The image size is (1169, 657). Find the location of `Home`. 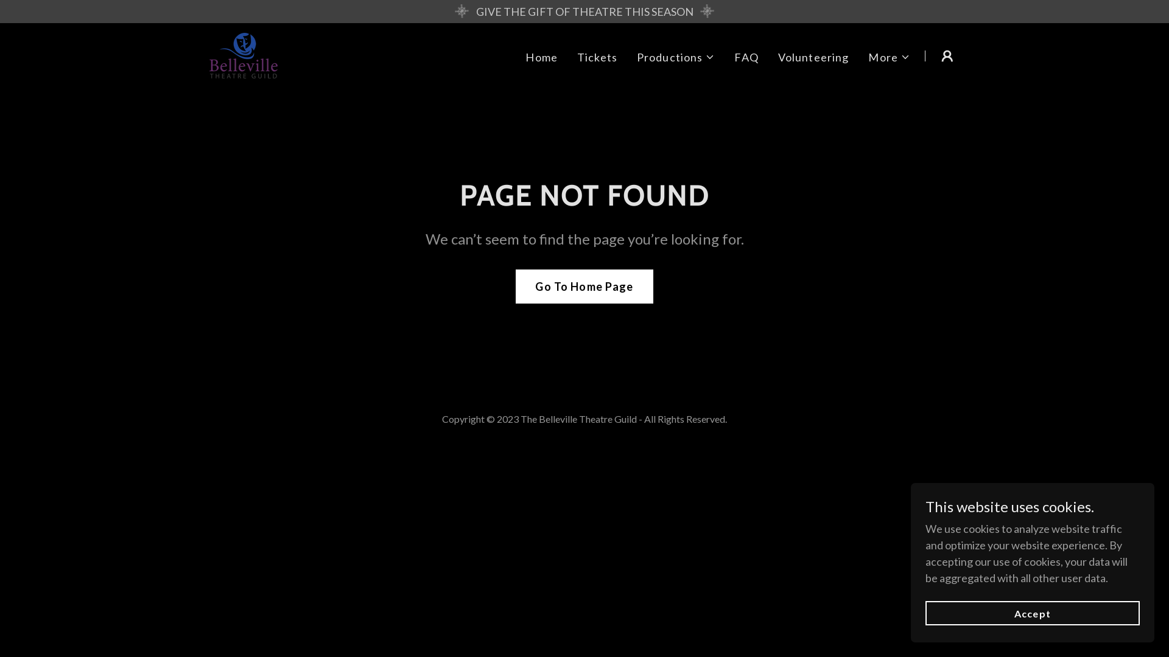

Home is located at coordinates (542, 57).